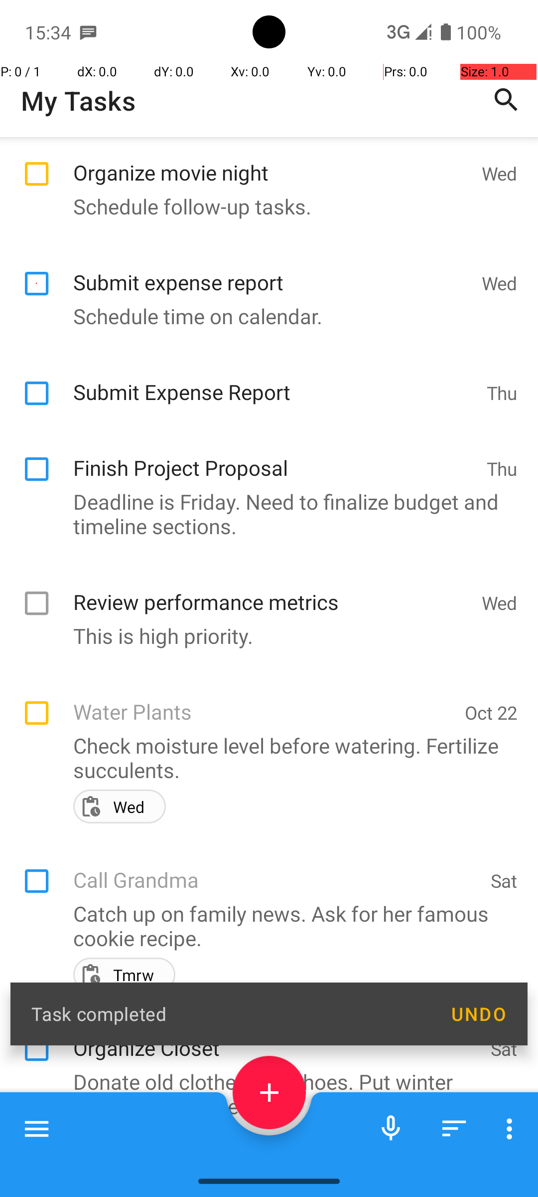  Describe the element at coordinates (264, 1017) in the screenshot. I see `Catch up on family news. Ask for her famous cookie recipe.` at that location.